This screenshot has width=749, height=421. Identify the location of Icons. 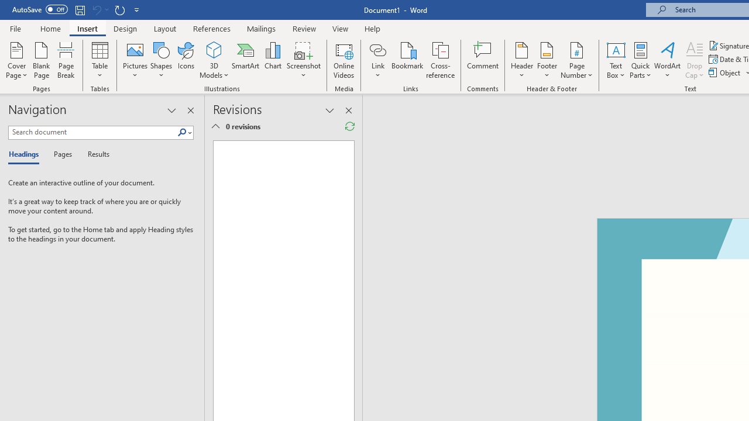
(186, 60).